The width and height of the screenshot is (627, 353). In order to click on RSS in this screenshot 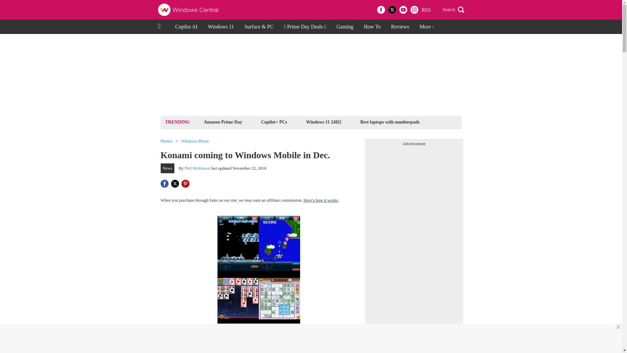, I will do `click(426, 10)`.